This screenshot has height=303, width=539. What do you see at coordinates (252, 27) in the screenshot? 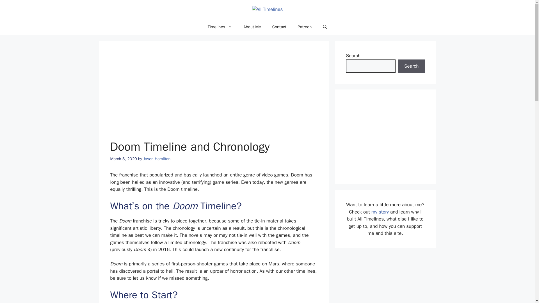
I see `About Me` at bounding box center [252, 27].